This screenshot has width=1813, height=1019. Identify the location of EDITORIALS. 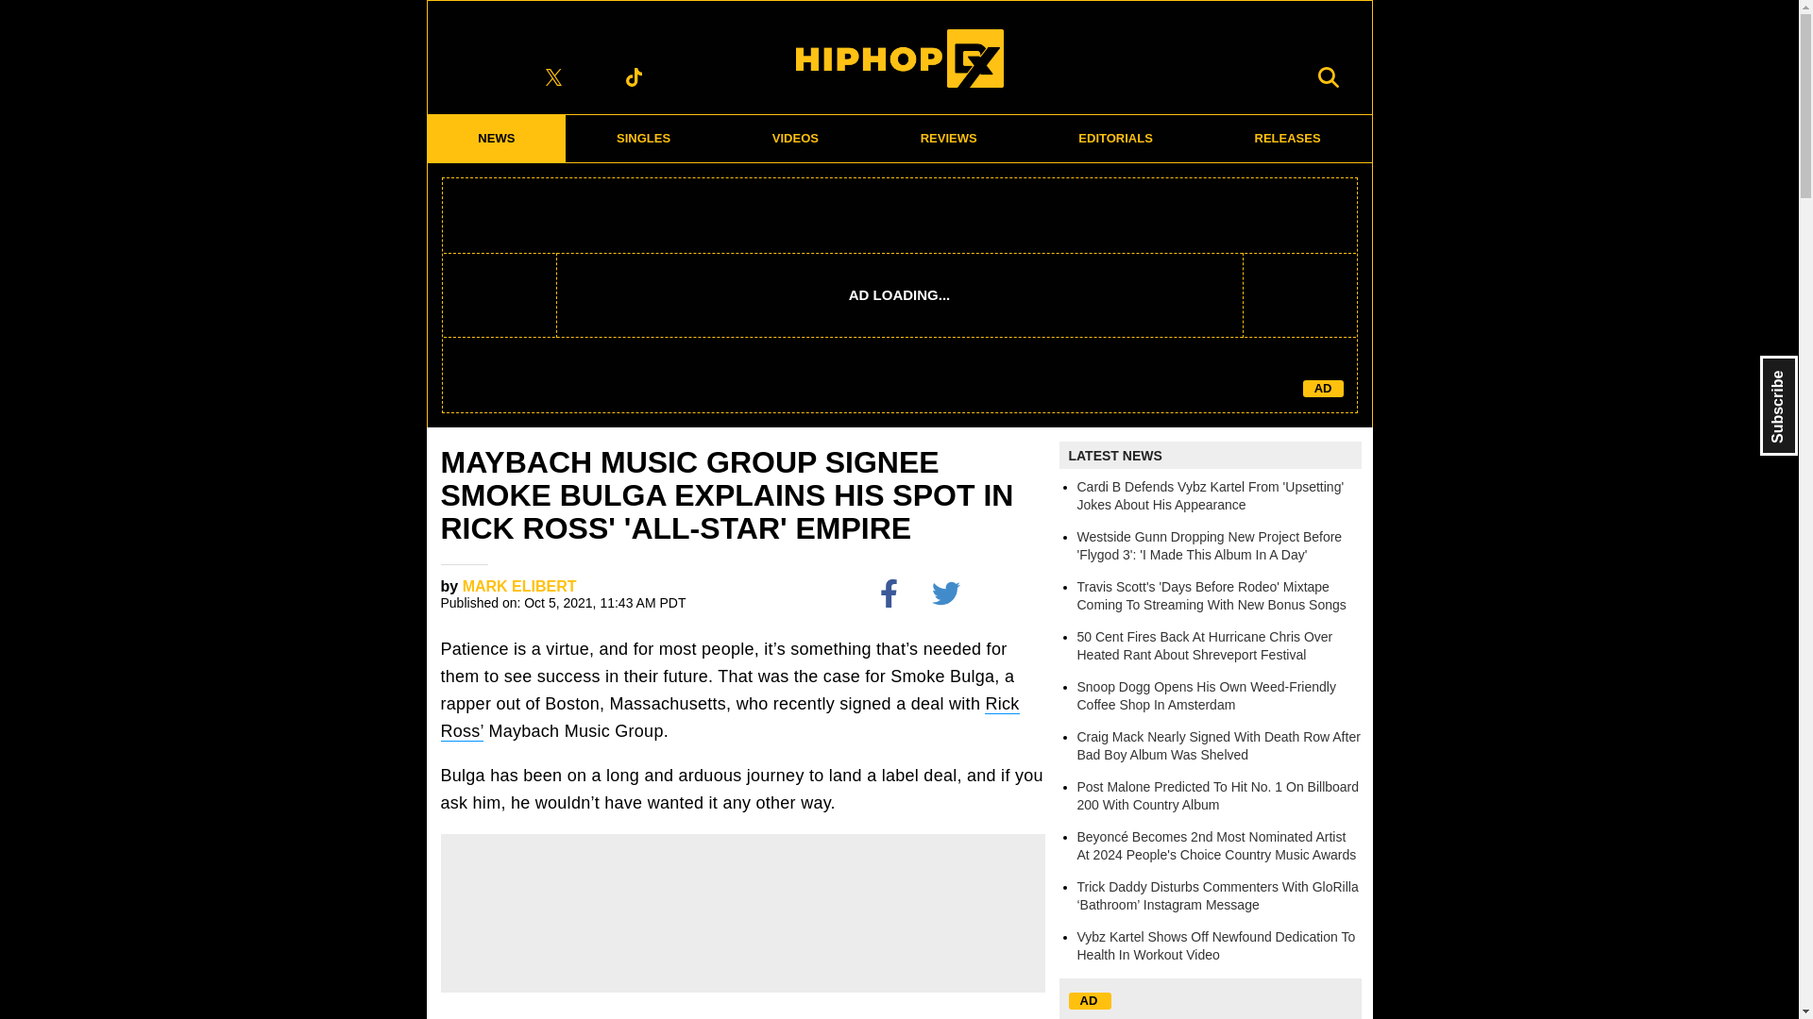
(1115, 138).